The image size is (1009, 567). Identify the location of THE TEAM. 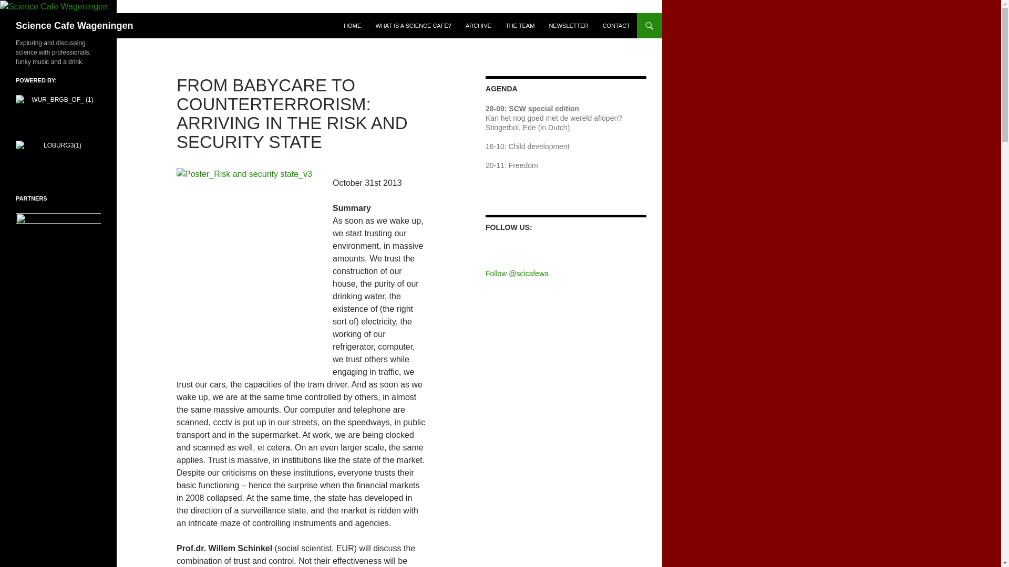
(520, 25).